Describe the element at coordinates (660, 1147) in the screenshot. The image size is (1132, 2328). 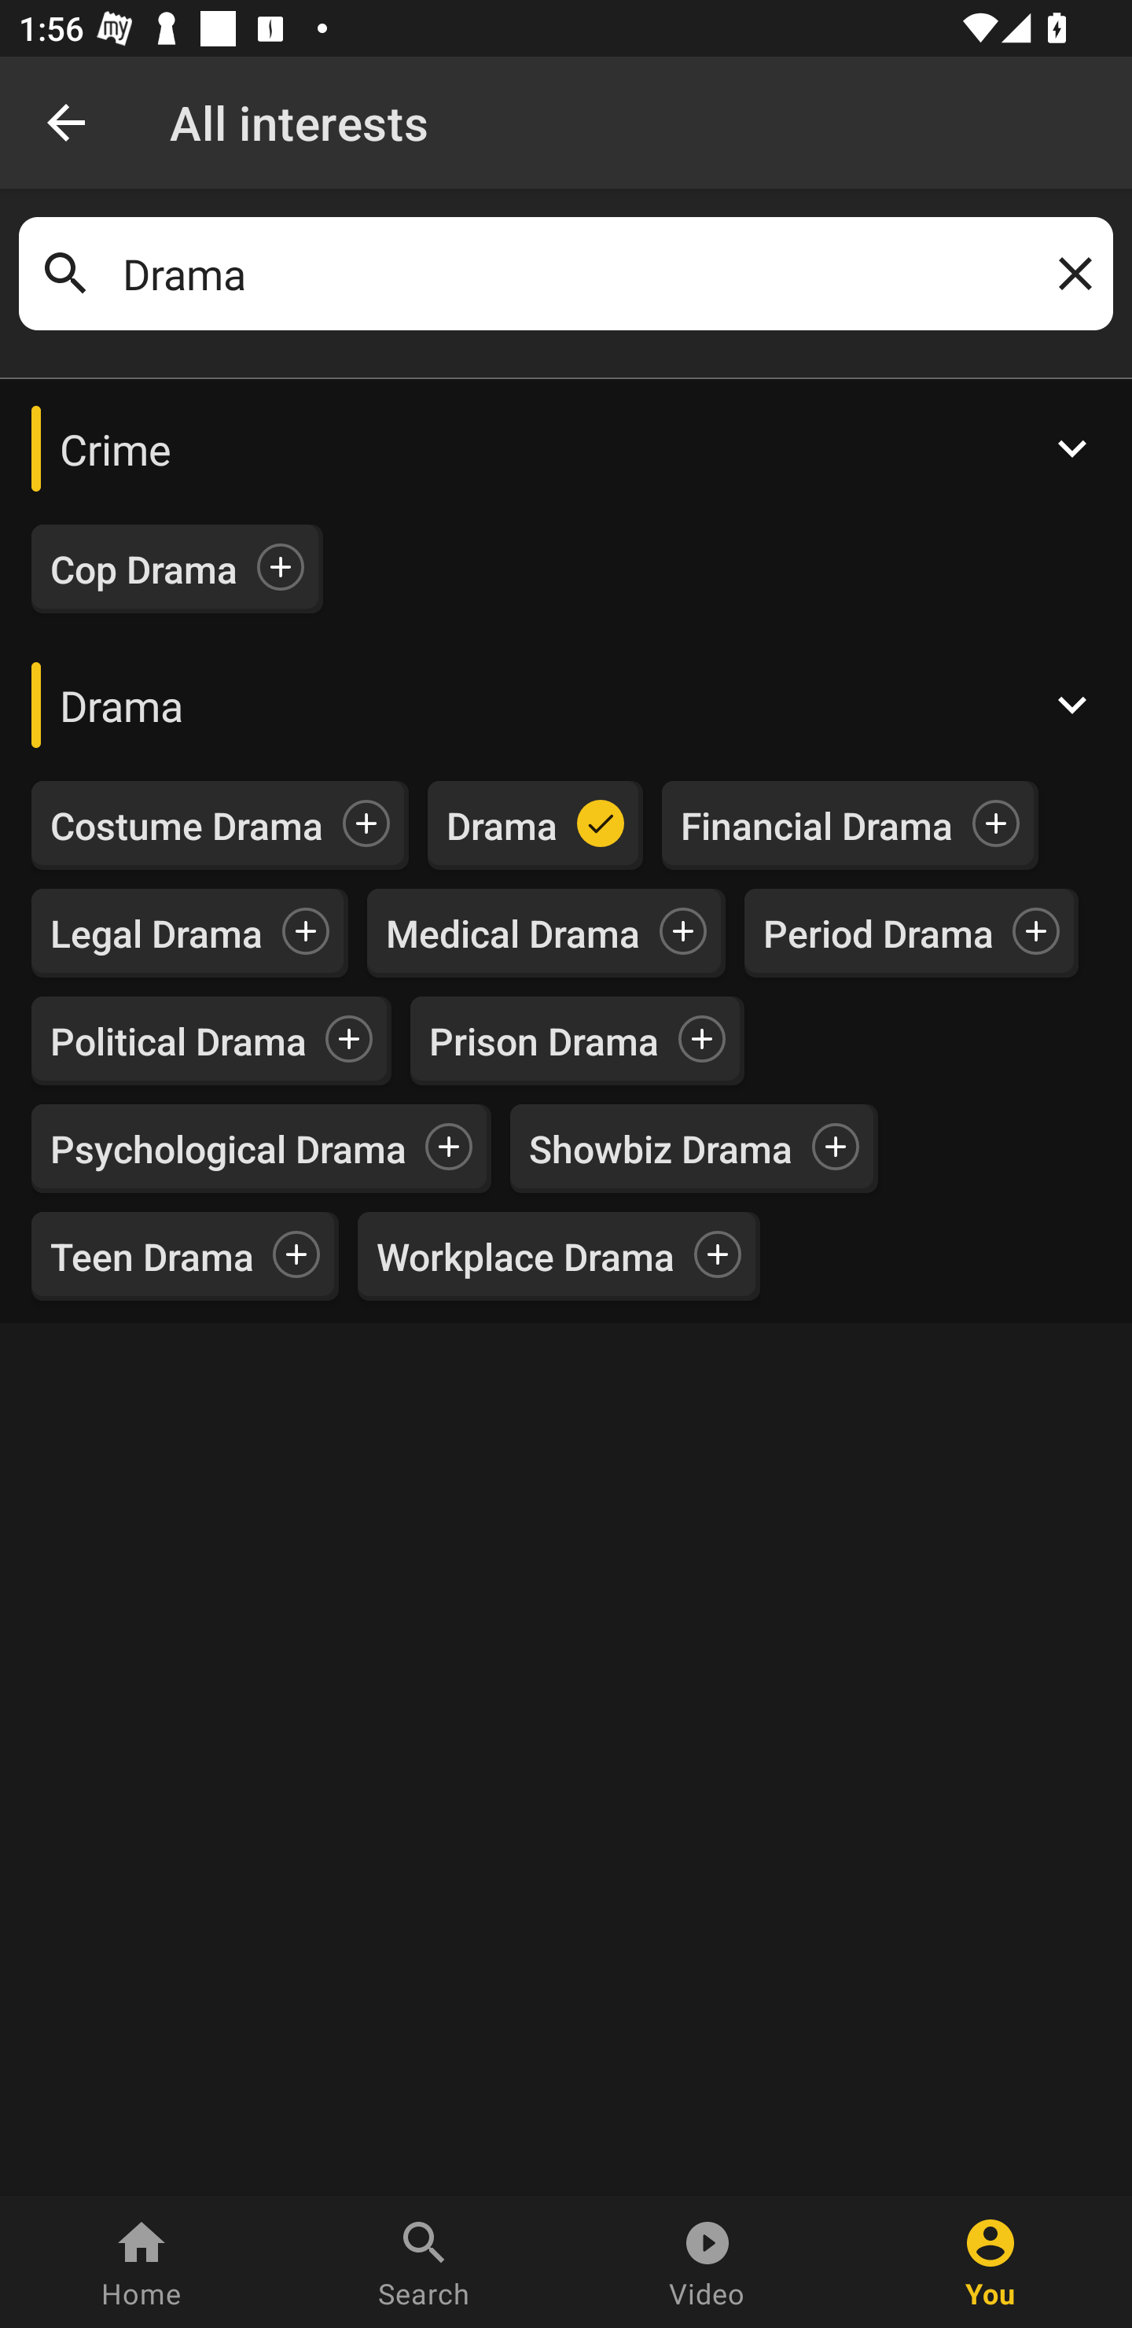
I see `Showbiz Drama` at that location.